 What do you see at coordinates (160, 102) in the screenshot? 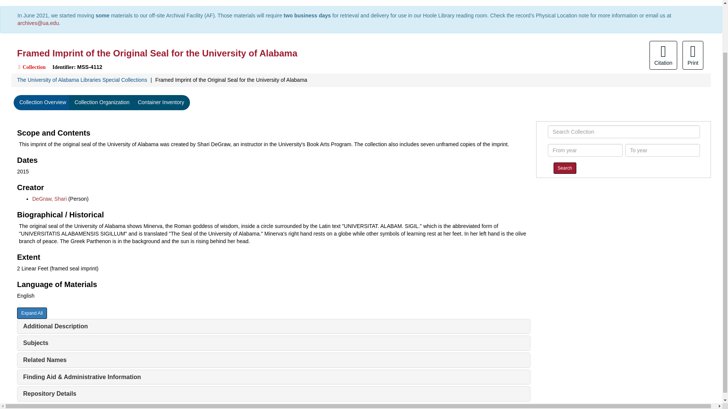
I see `Container Inventory` at bounding box center [160, 102].